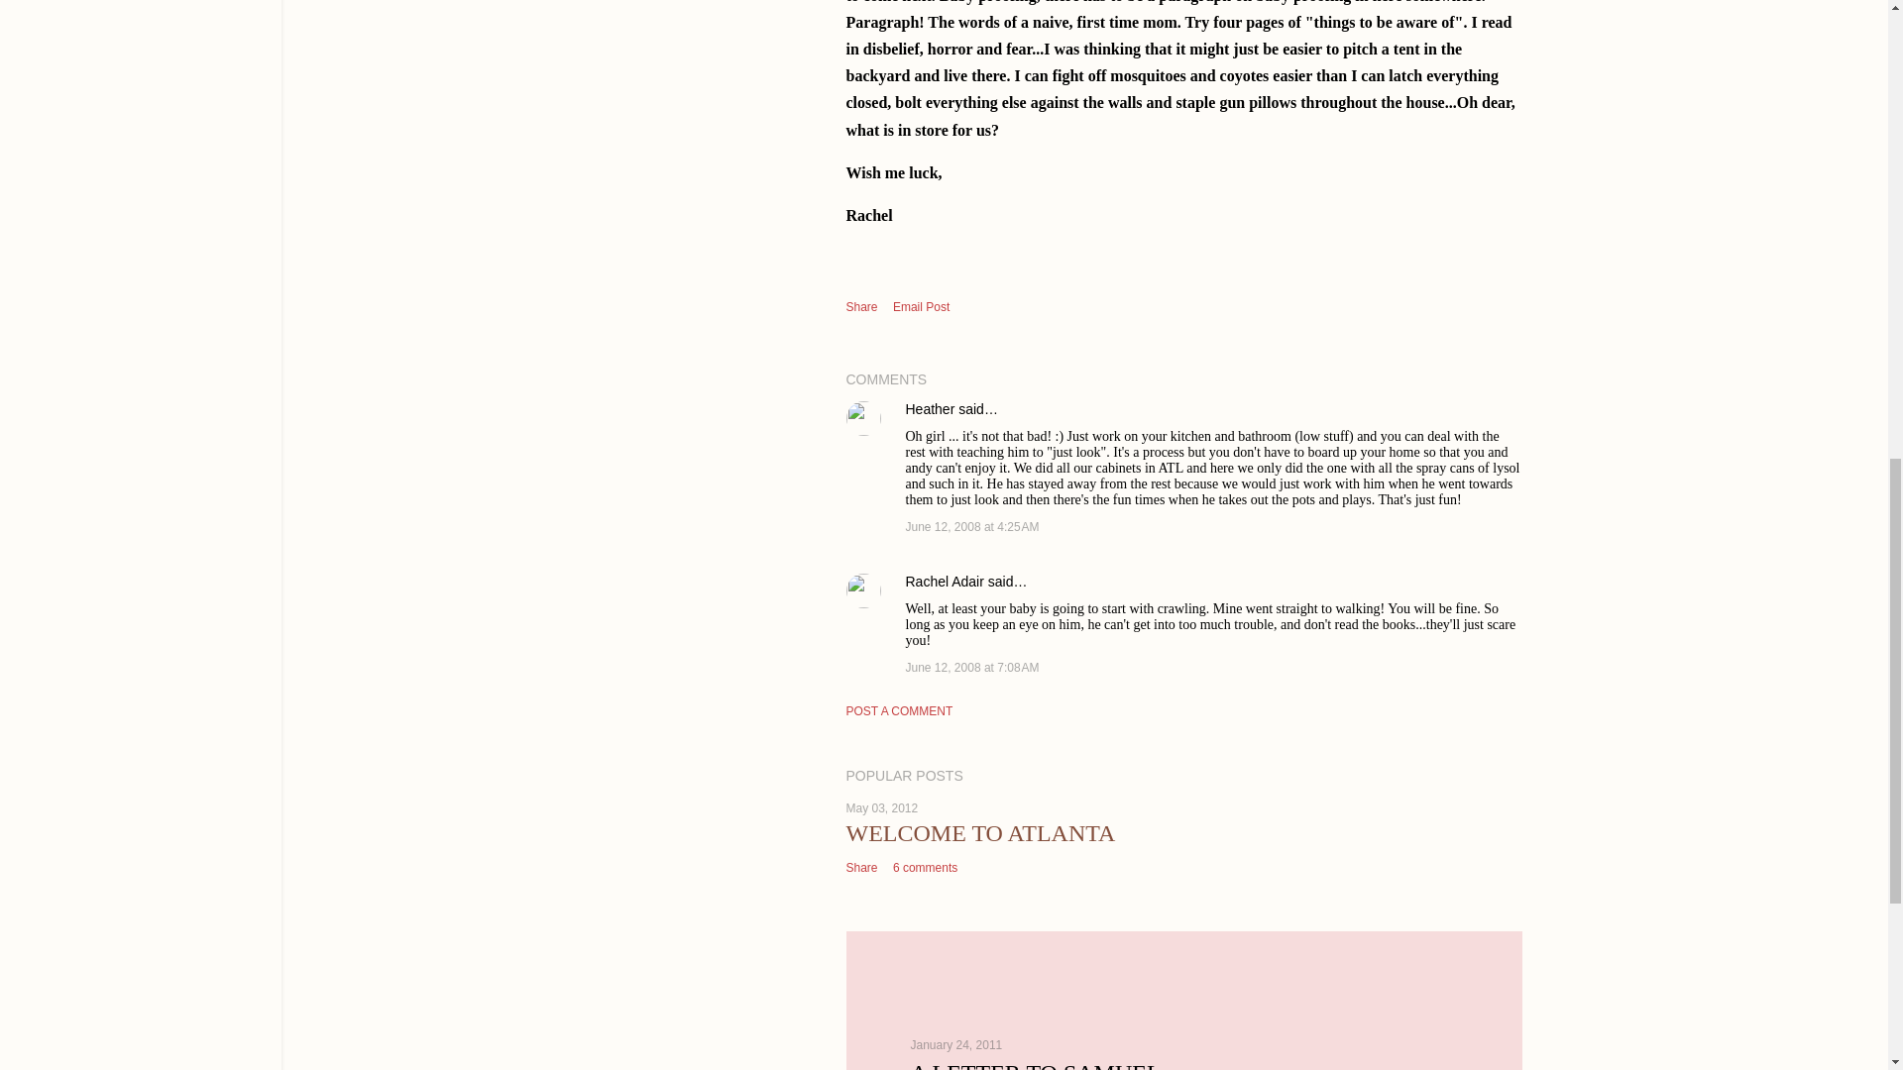 Image resolution: width=1903 pixels, height=1070 pixels. What do you see at coordinates (944, 581) in the screenshot?
I see `Rachel Adair` at bounding box center [944, 581].